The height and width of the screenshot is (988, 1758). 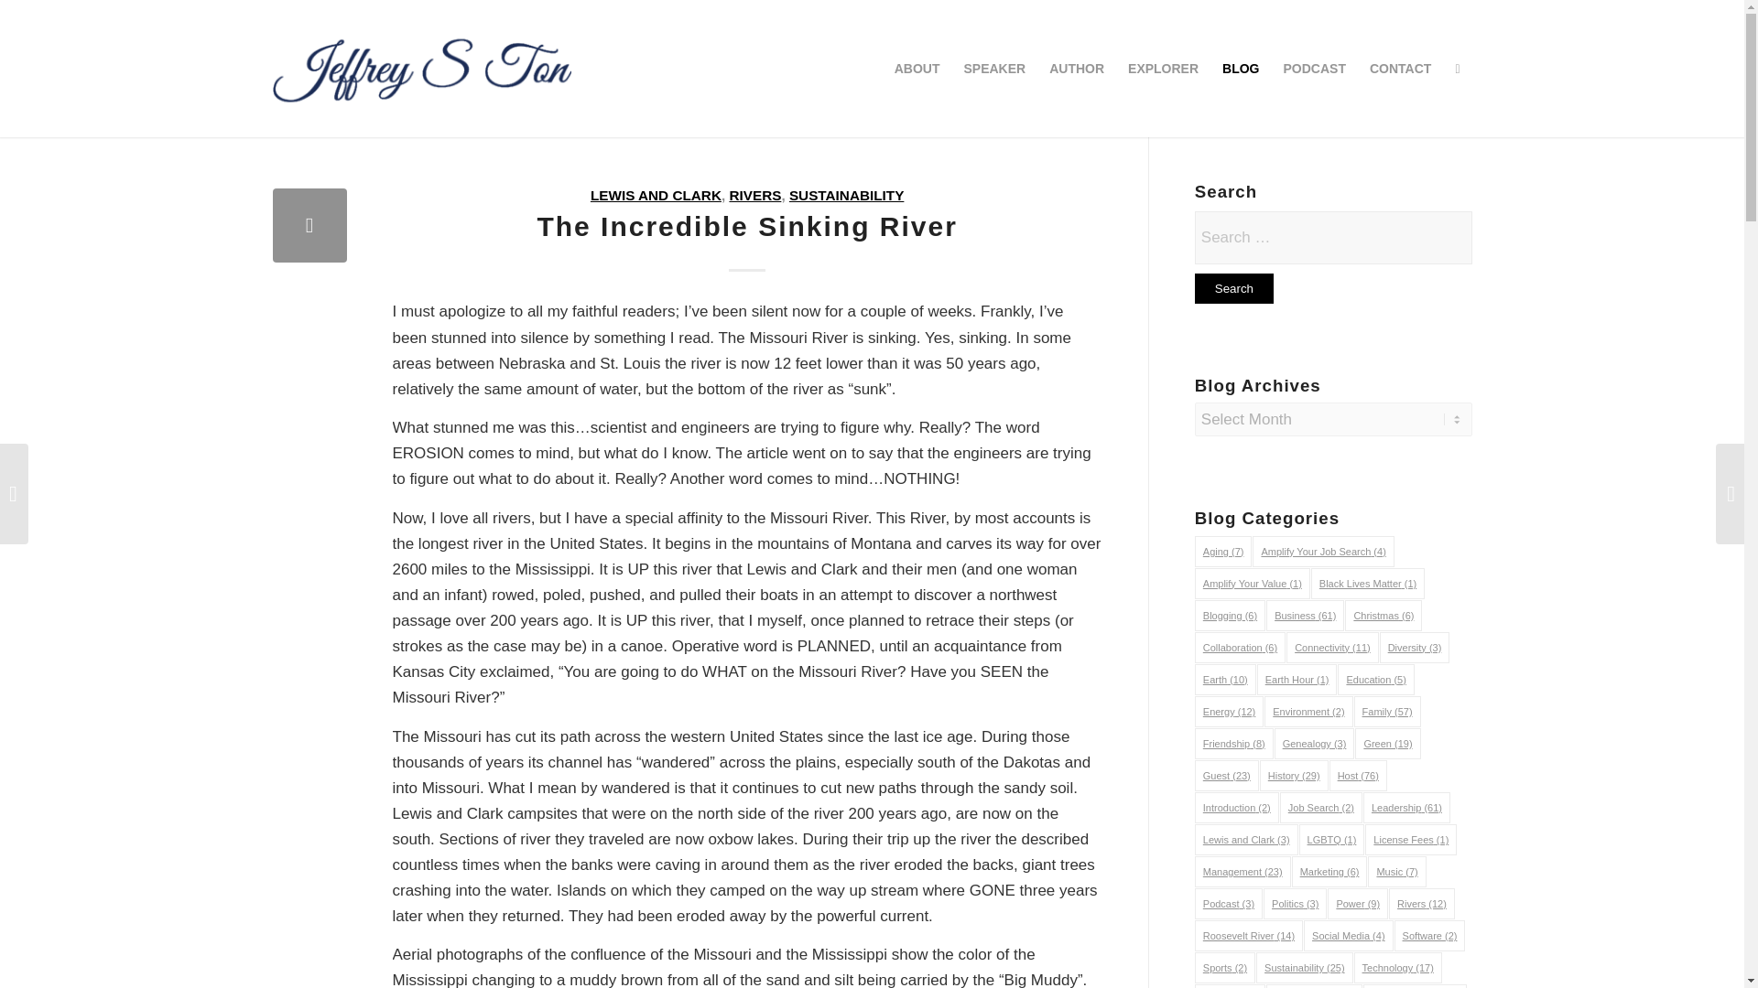 I want to click on RIVERS, so click(x=754, y=196).